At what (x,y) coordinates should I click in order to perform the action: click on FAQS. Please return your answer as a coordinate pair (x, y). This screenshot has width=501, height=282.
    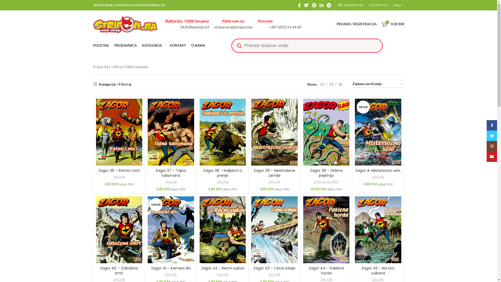
    Looking at the image, I should click on (397, 5).